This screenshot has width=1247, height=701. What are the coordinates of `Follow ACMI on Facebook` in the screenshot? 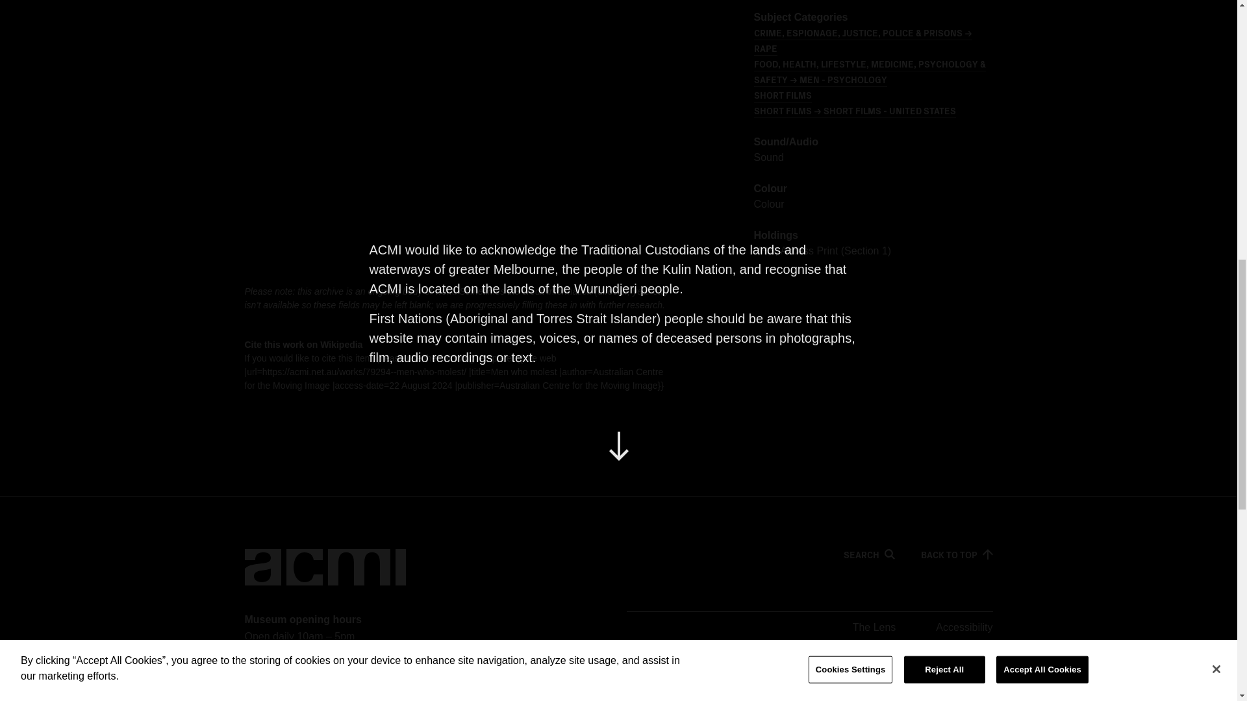 It's located at (930, 683).